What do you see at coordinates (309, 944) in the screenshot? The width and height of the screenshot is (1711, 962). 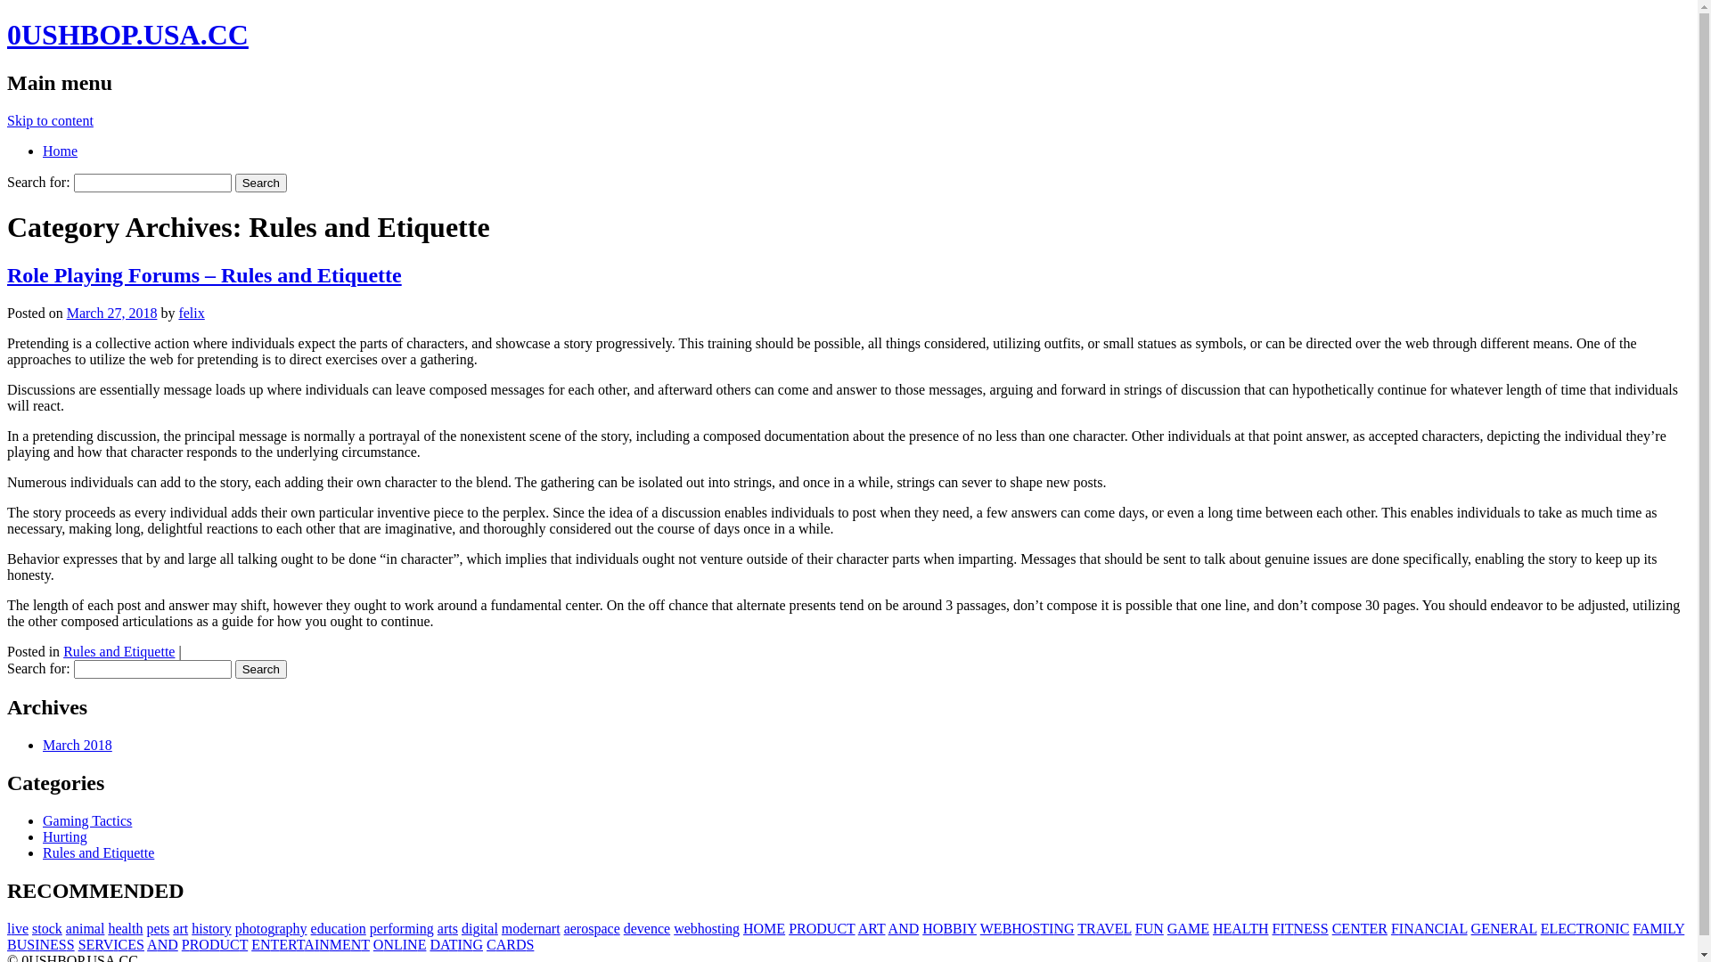 I see `A` at bounding box center [309, 944].